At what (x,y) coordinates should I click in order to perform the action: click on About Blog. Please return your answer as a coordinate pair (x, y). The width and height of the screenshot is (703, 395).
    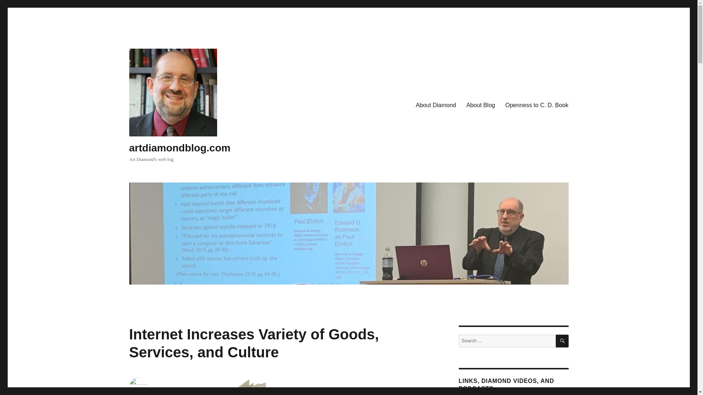
    Looking at the image, I should click on (480, 105).